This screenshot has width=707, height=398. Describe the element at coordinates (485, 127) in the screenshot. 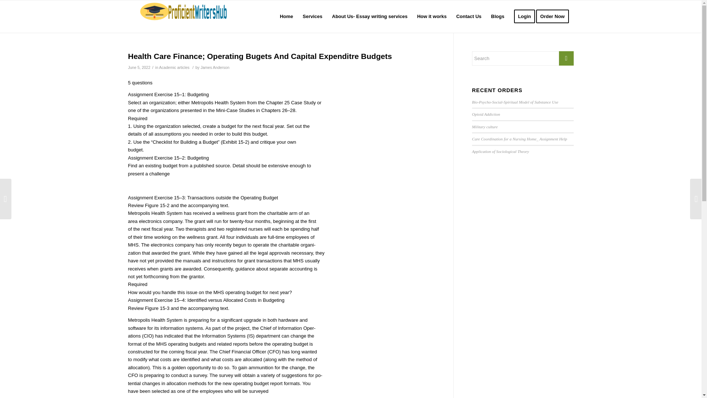

I see `Military culture` at that location.